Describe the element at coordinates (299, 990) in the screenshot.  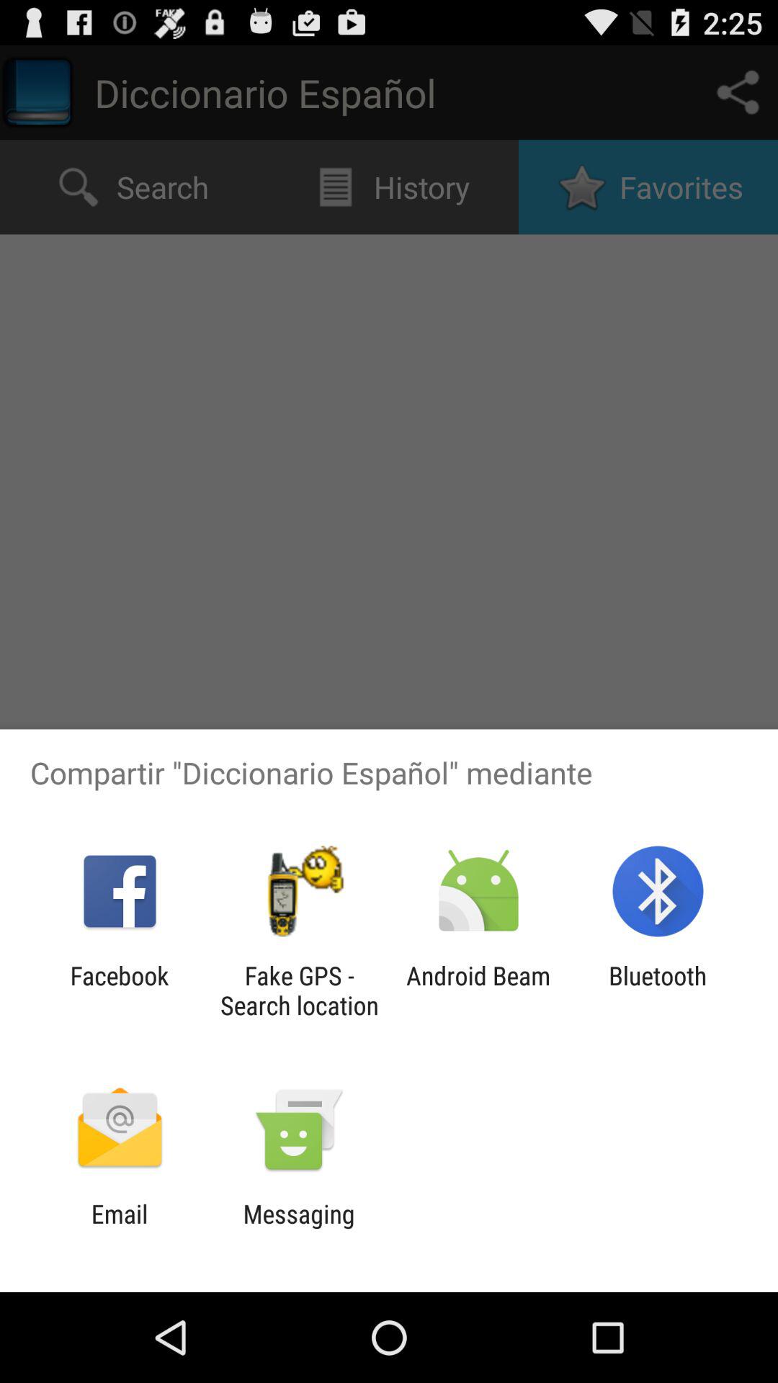
I see `click the app next to the facebook app` at that location.